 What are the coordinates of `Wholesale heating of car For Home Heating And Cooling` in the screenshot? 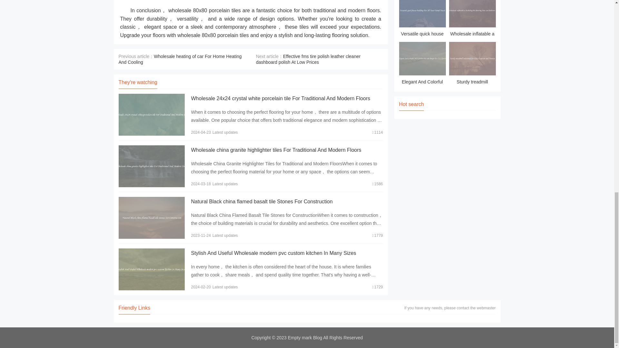 It's located at (180, 59).